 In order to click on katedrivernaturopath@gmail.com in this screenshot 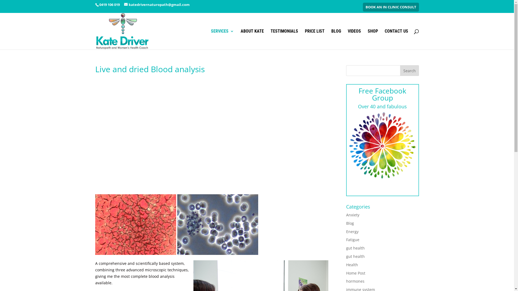, I will do `click(157, 5)`.